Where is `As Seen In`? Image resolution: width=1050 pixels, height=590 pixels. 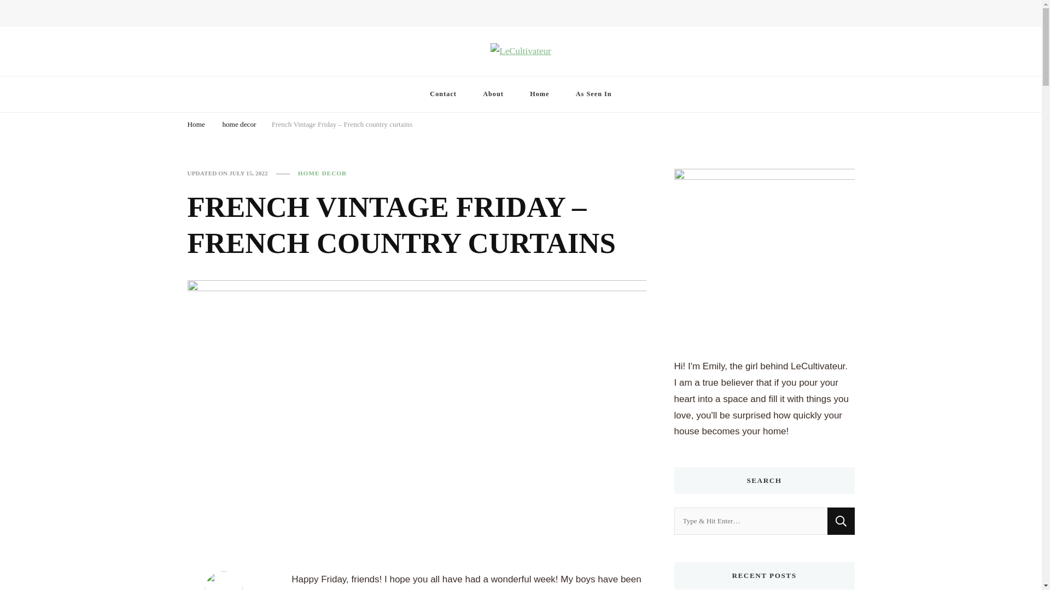
As Seen In is located at coordinates (594, 94).